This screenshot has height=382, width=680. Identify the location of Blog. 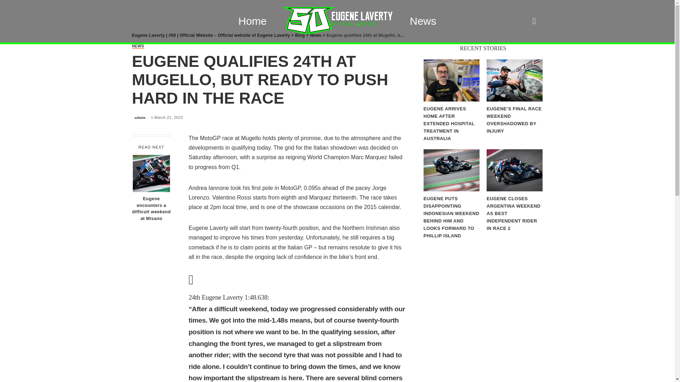
(300, 35).